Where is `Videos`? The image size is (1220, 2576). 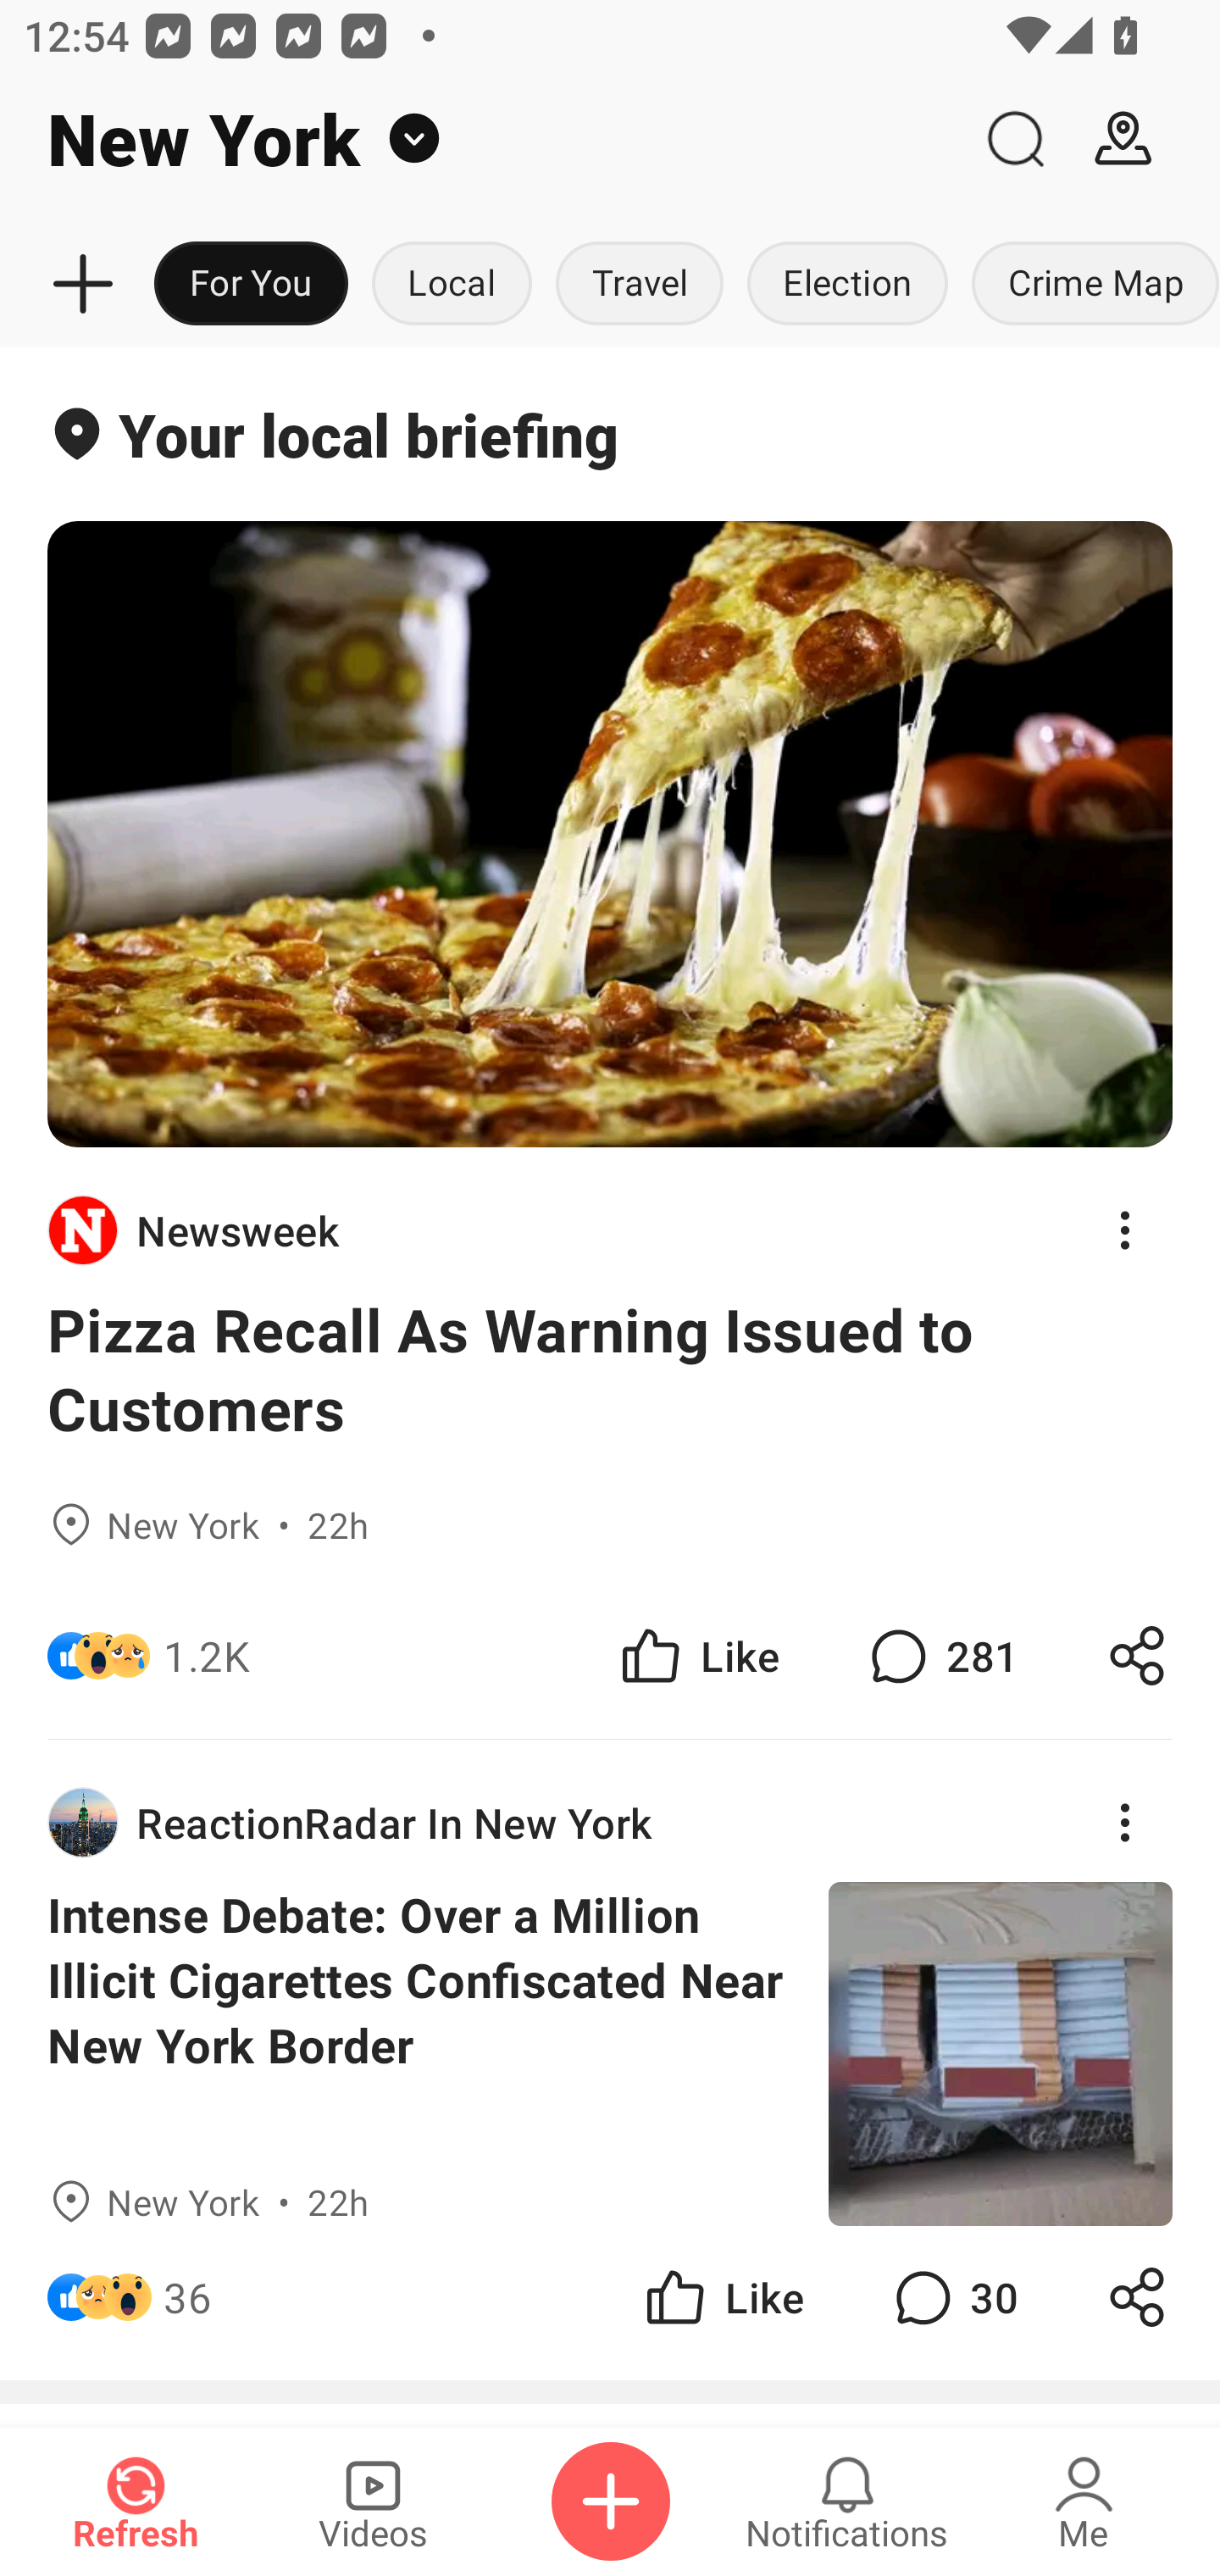
Videos is located at coordinates (373, 2501).